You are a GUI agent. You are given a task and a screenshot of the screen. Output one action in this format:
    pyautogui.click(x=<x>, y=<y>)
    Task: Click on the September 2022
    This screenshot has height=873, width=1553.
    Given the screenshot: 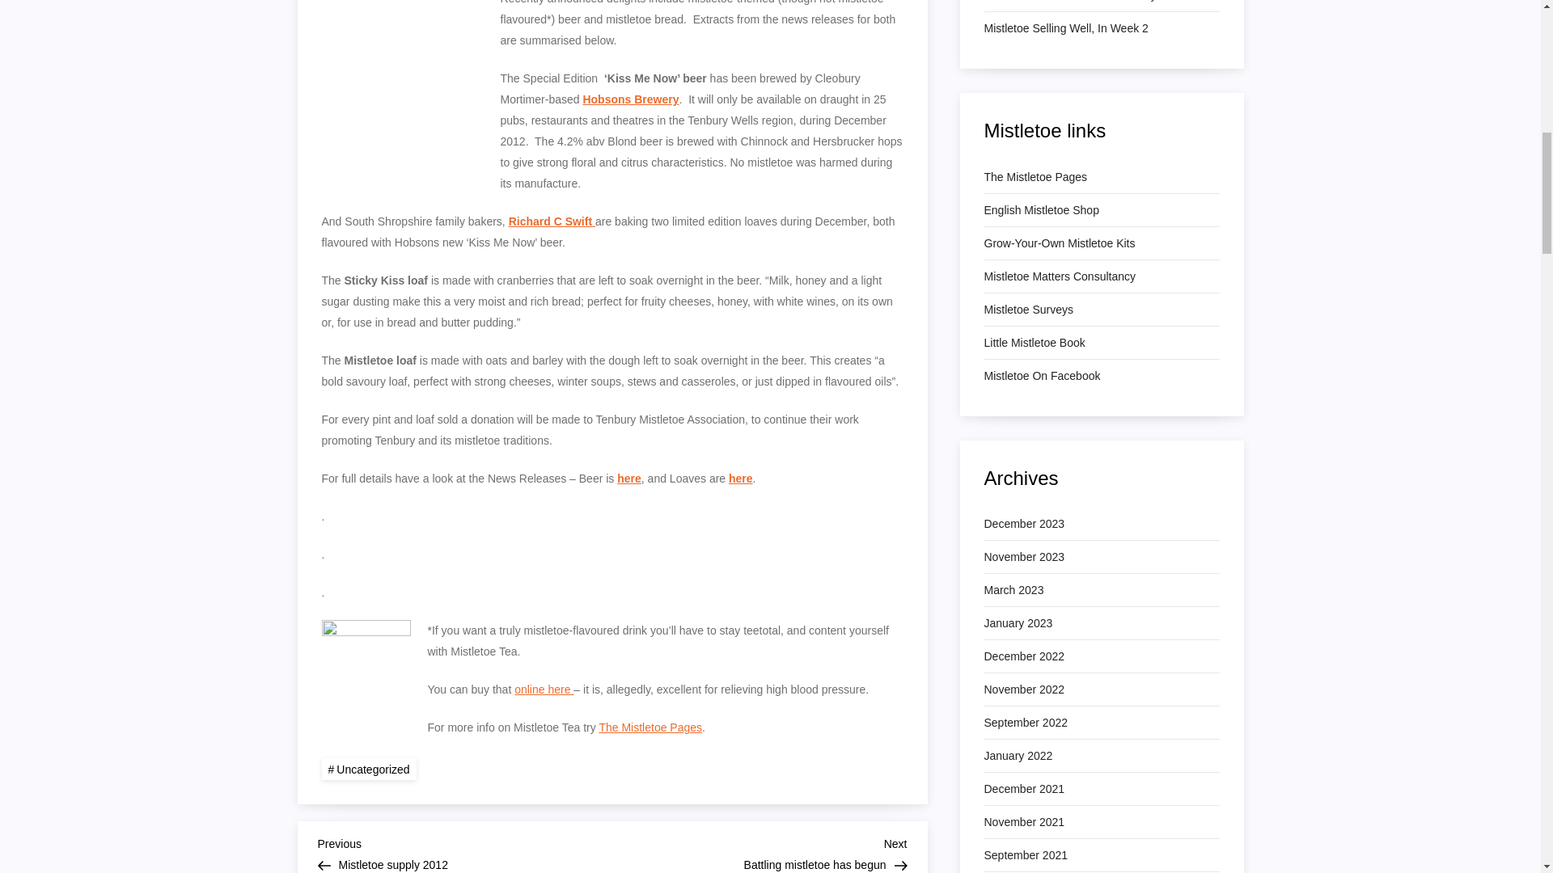 What is the action you would take?
    pyautogui.click(x=628, y=479)
    